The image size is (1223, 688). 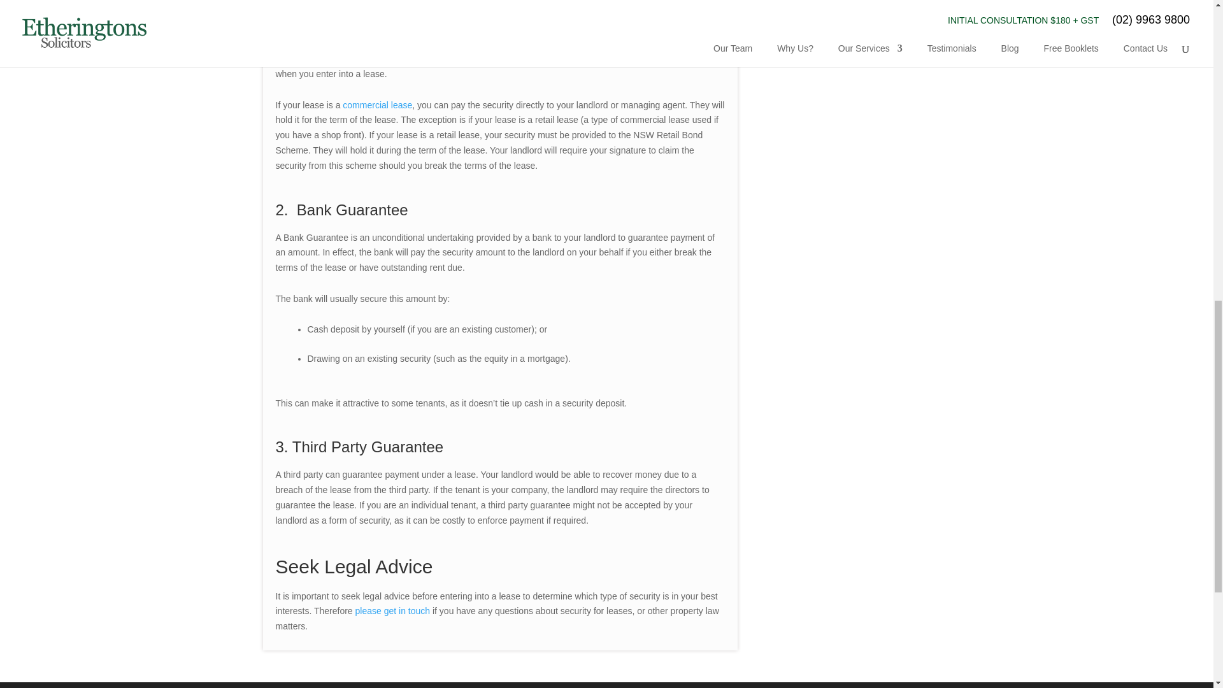 I want to click on commercial lease, so click(x=377, y=104).